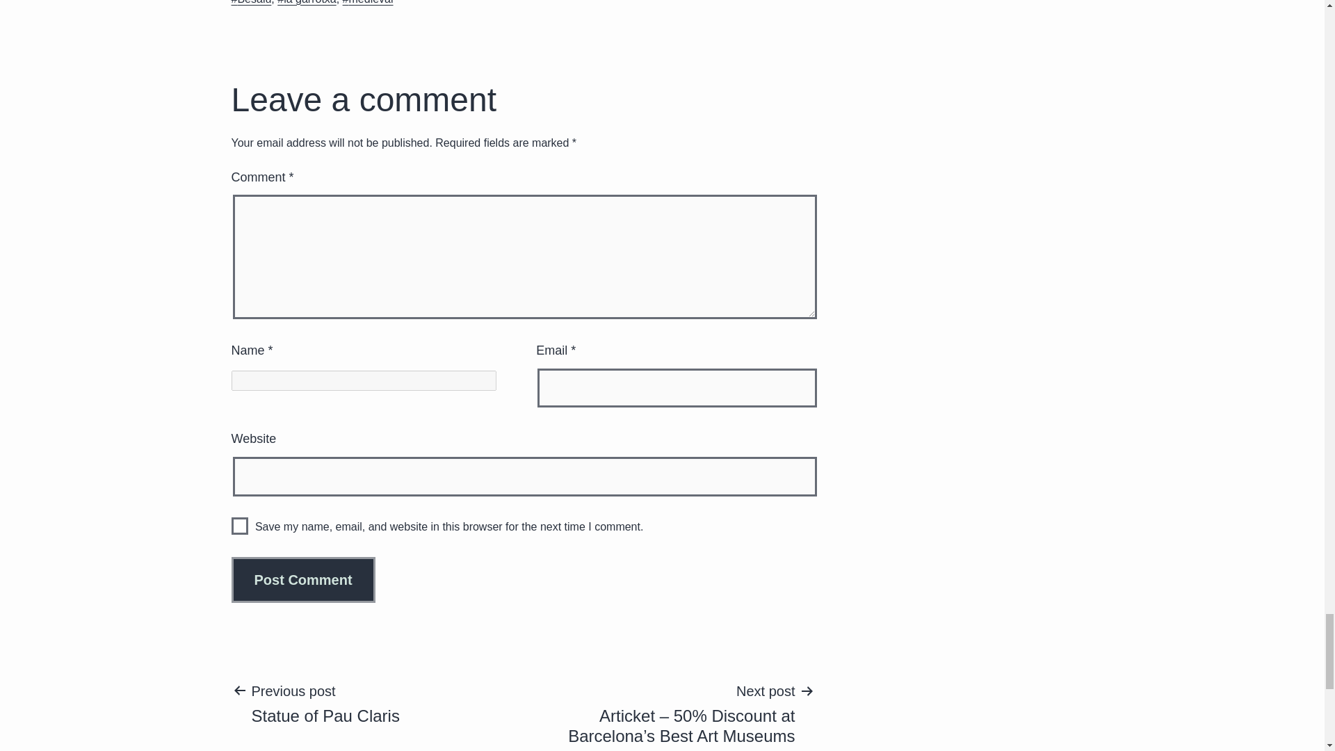 This screenshot has height=751, width=1335. I want to click on medieval, so click(369, 2).